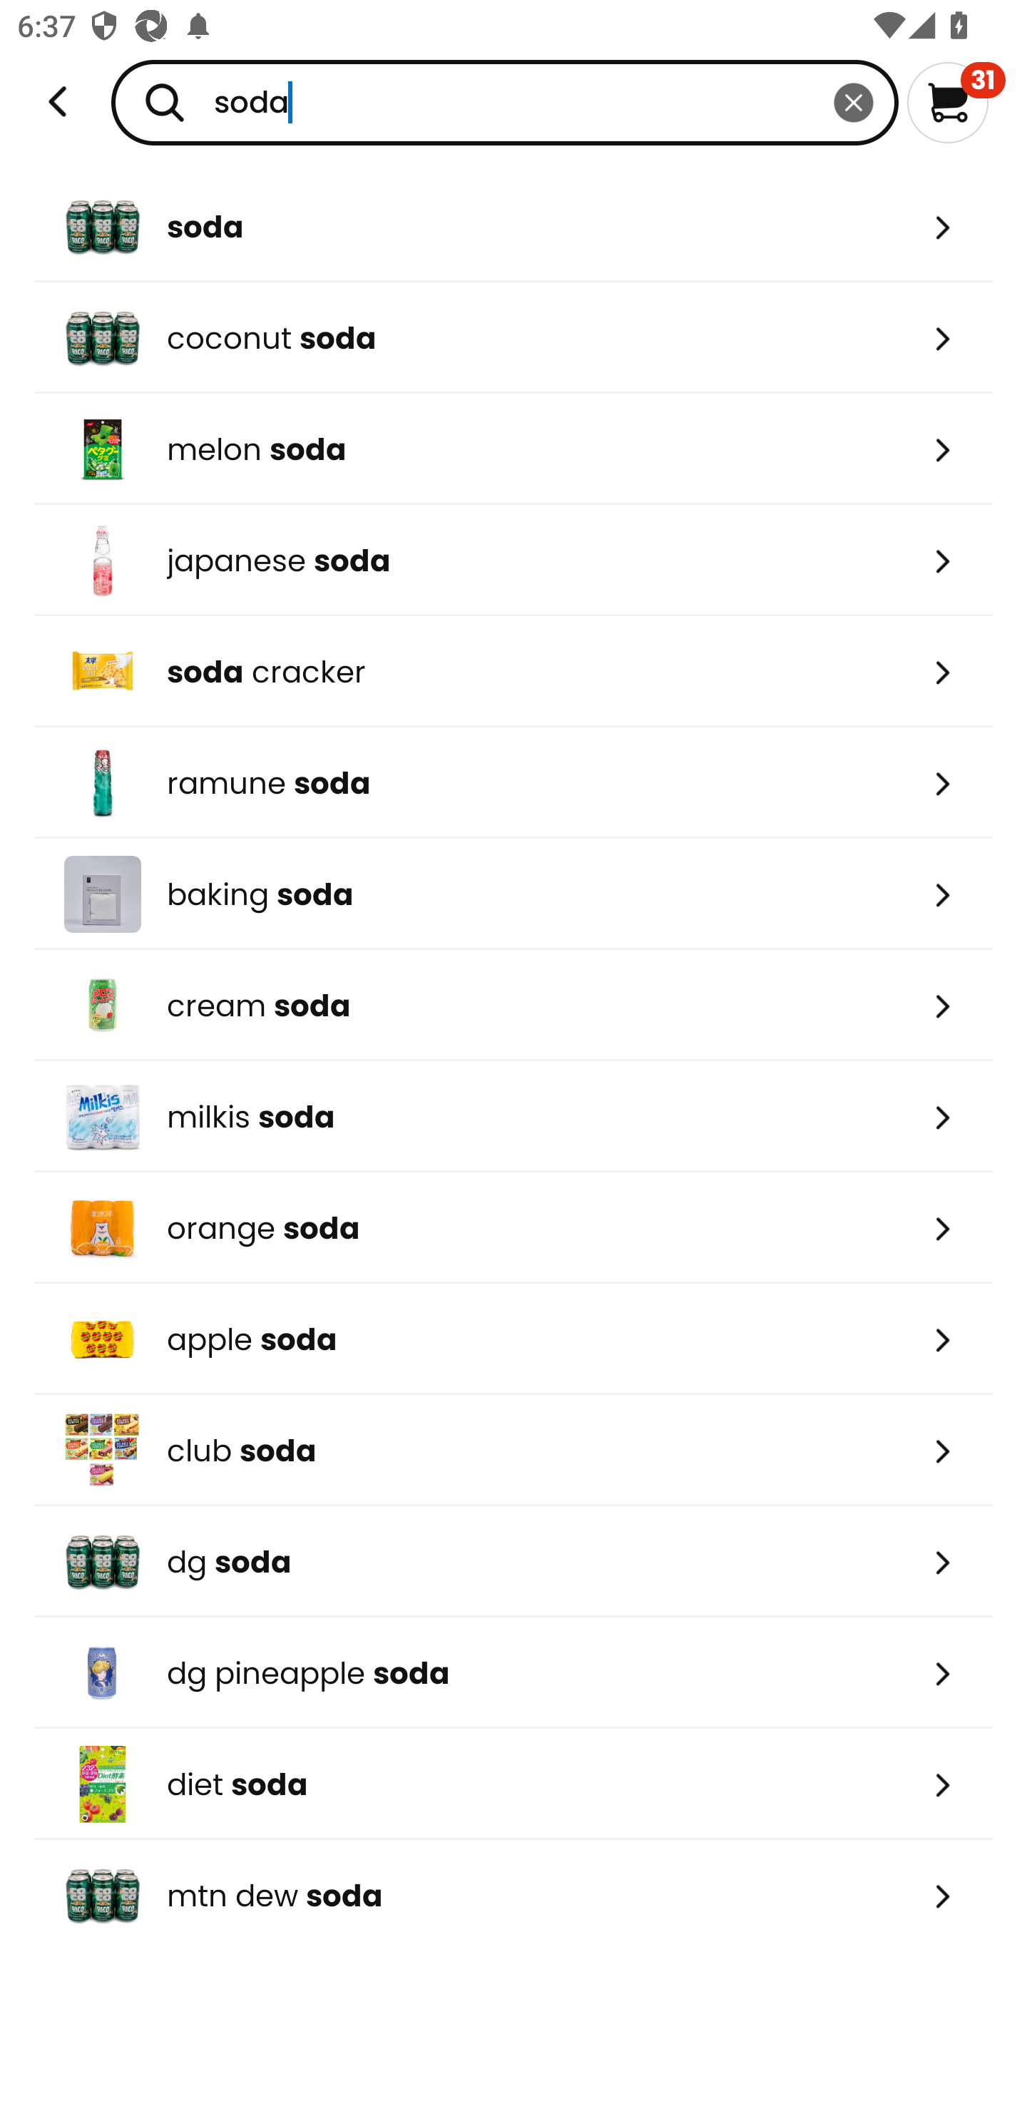  I want to click on soda, so click(505, 102).